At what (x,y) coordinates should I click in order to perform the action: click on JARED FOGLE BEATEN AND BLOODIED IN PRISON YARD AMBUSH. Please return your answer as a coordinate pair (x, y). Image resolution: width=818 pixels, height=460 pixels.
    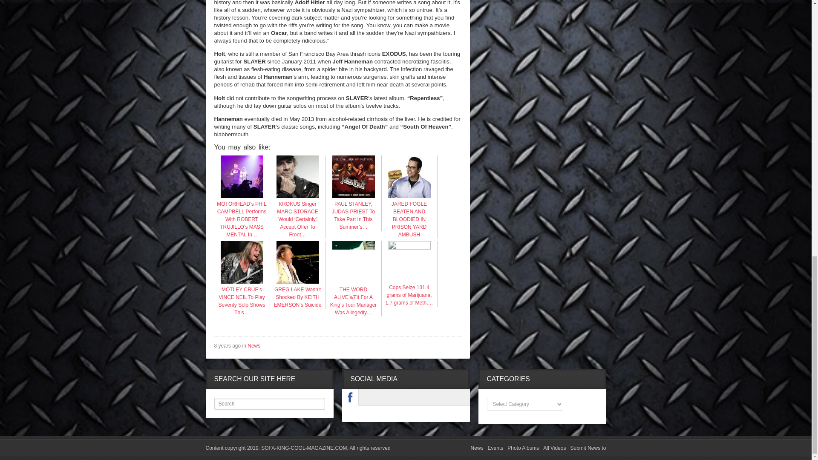
    Looking at the image, I should click on (409, 216).